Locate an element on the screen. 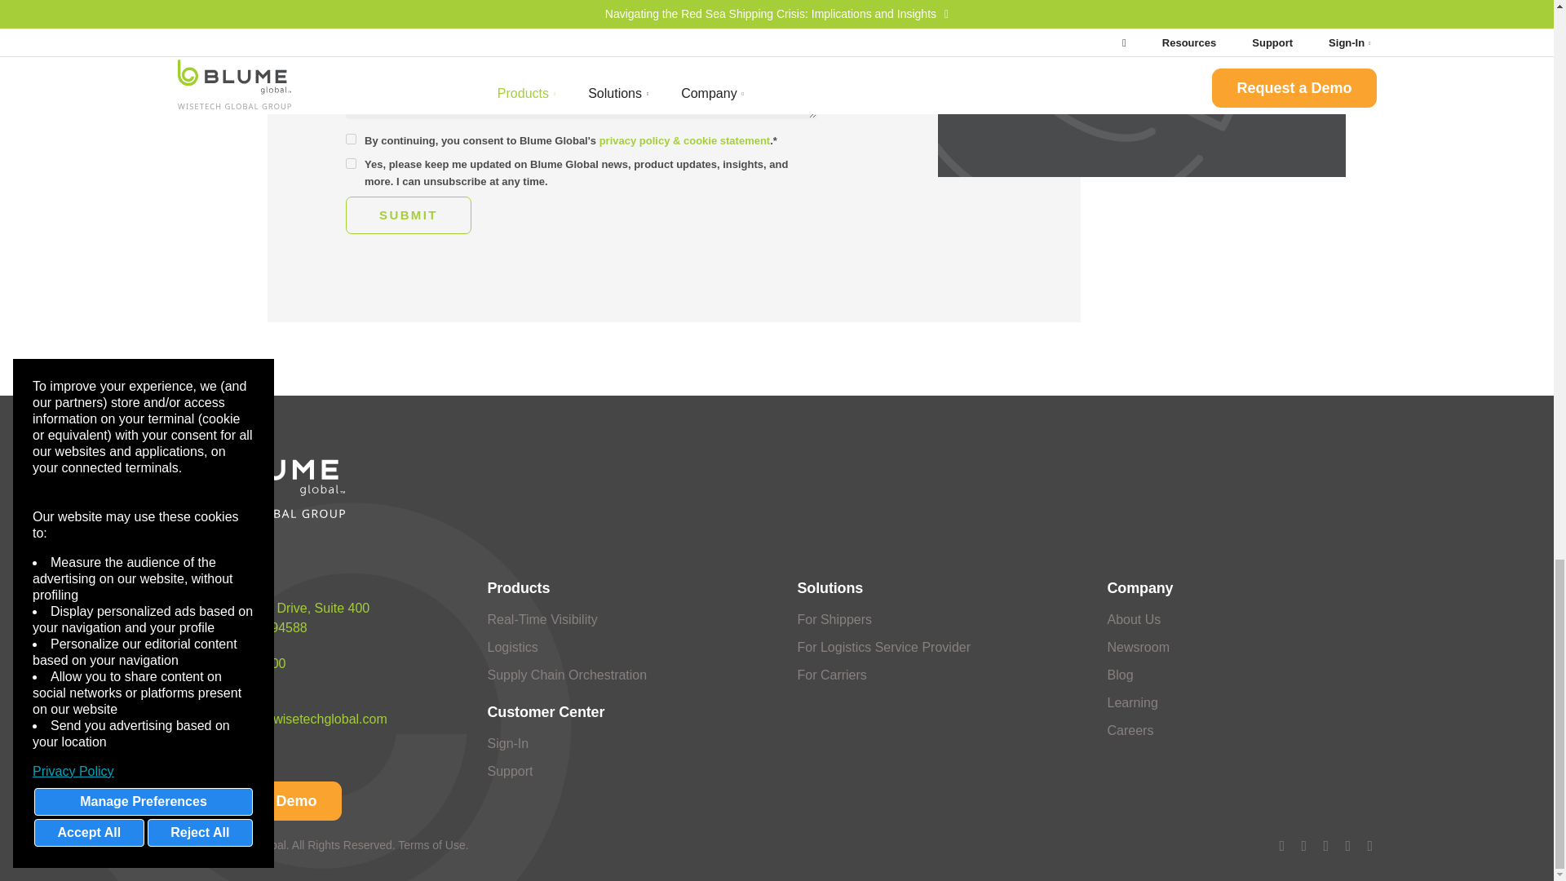 This screenshot has width=1566, height=881. Newsroom is located at coordinates (1139, 648).